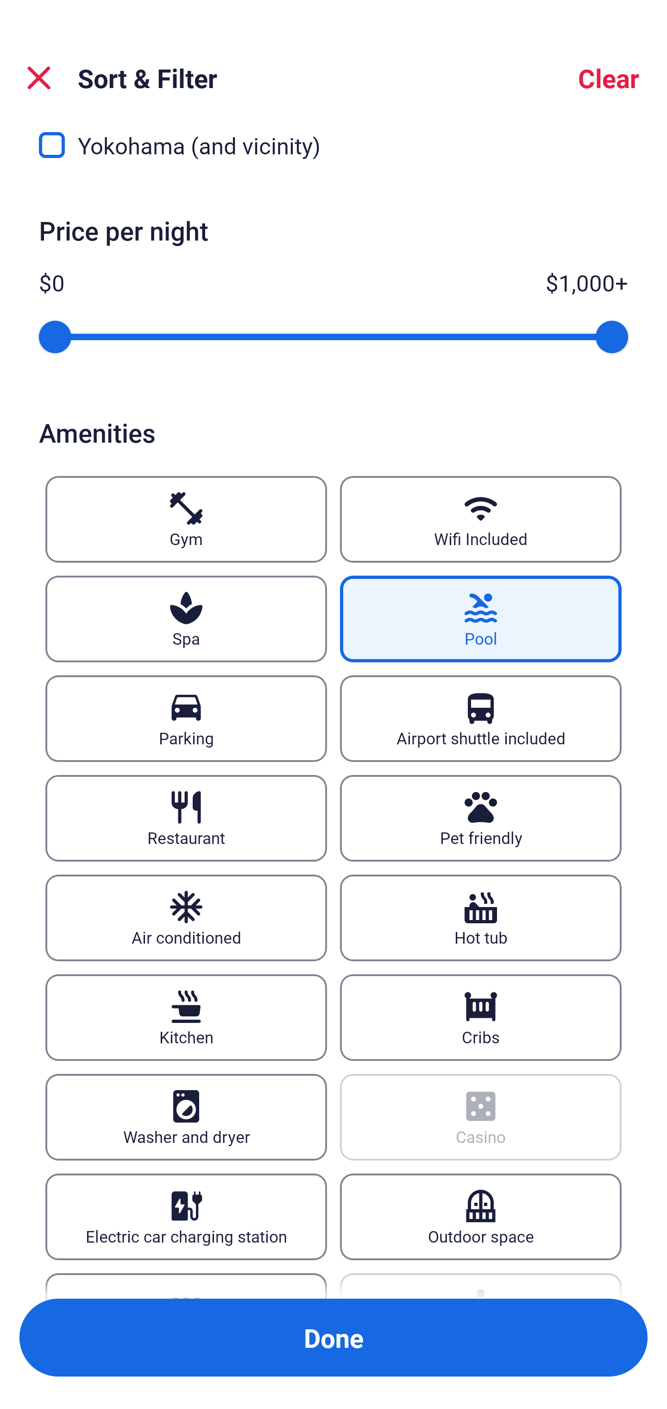  What do you see at coordinates (186, 619) in the screenshot?
I see `Spa` at bounding box center [186, 619].